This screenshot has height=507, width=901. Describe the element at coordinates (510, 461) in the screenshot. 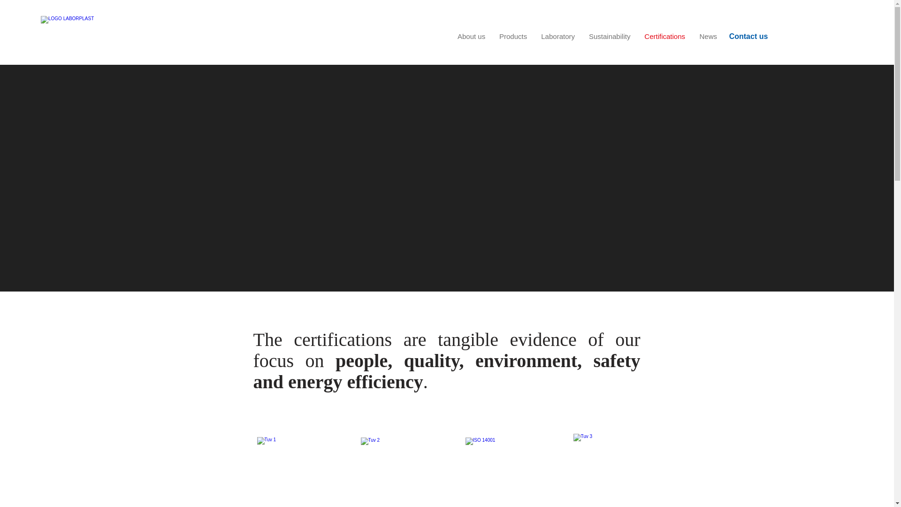

I see `ISO 14001.png` at that location.